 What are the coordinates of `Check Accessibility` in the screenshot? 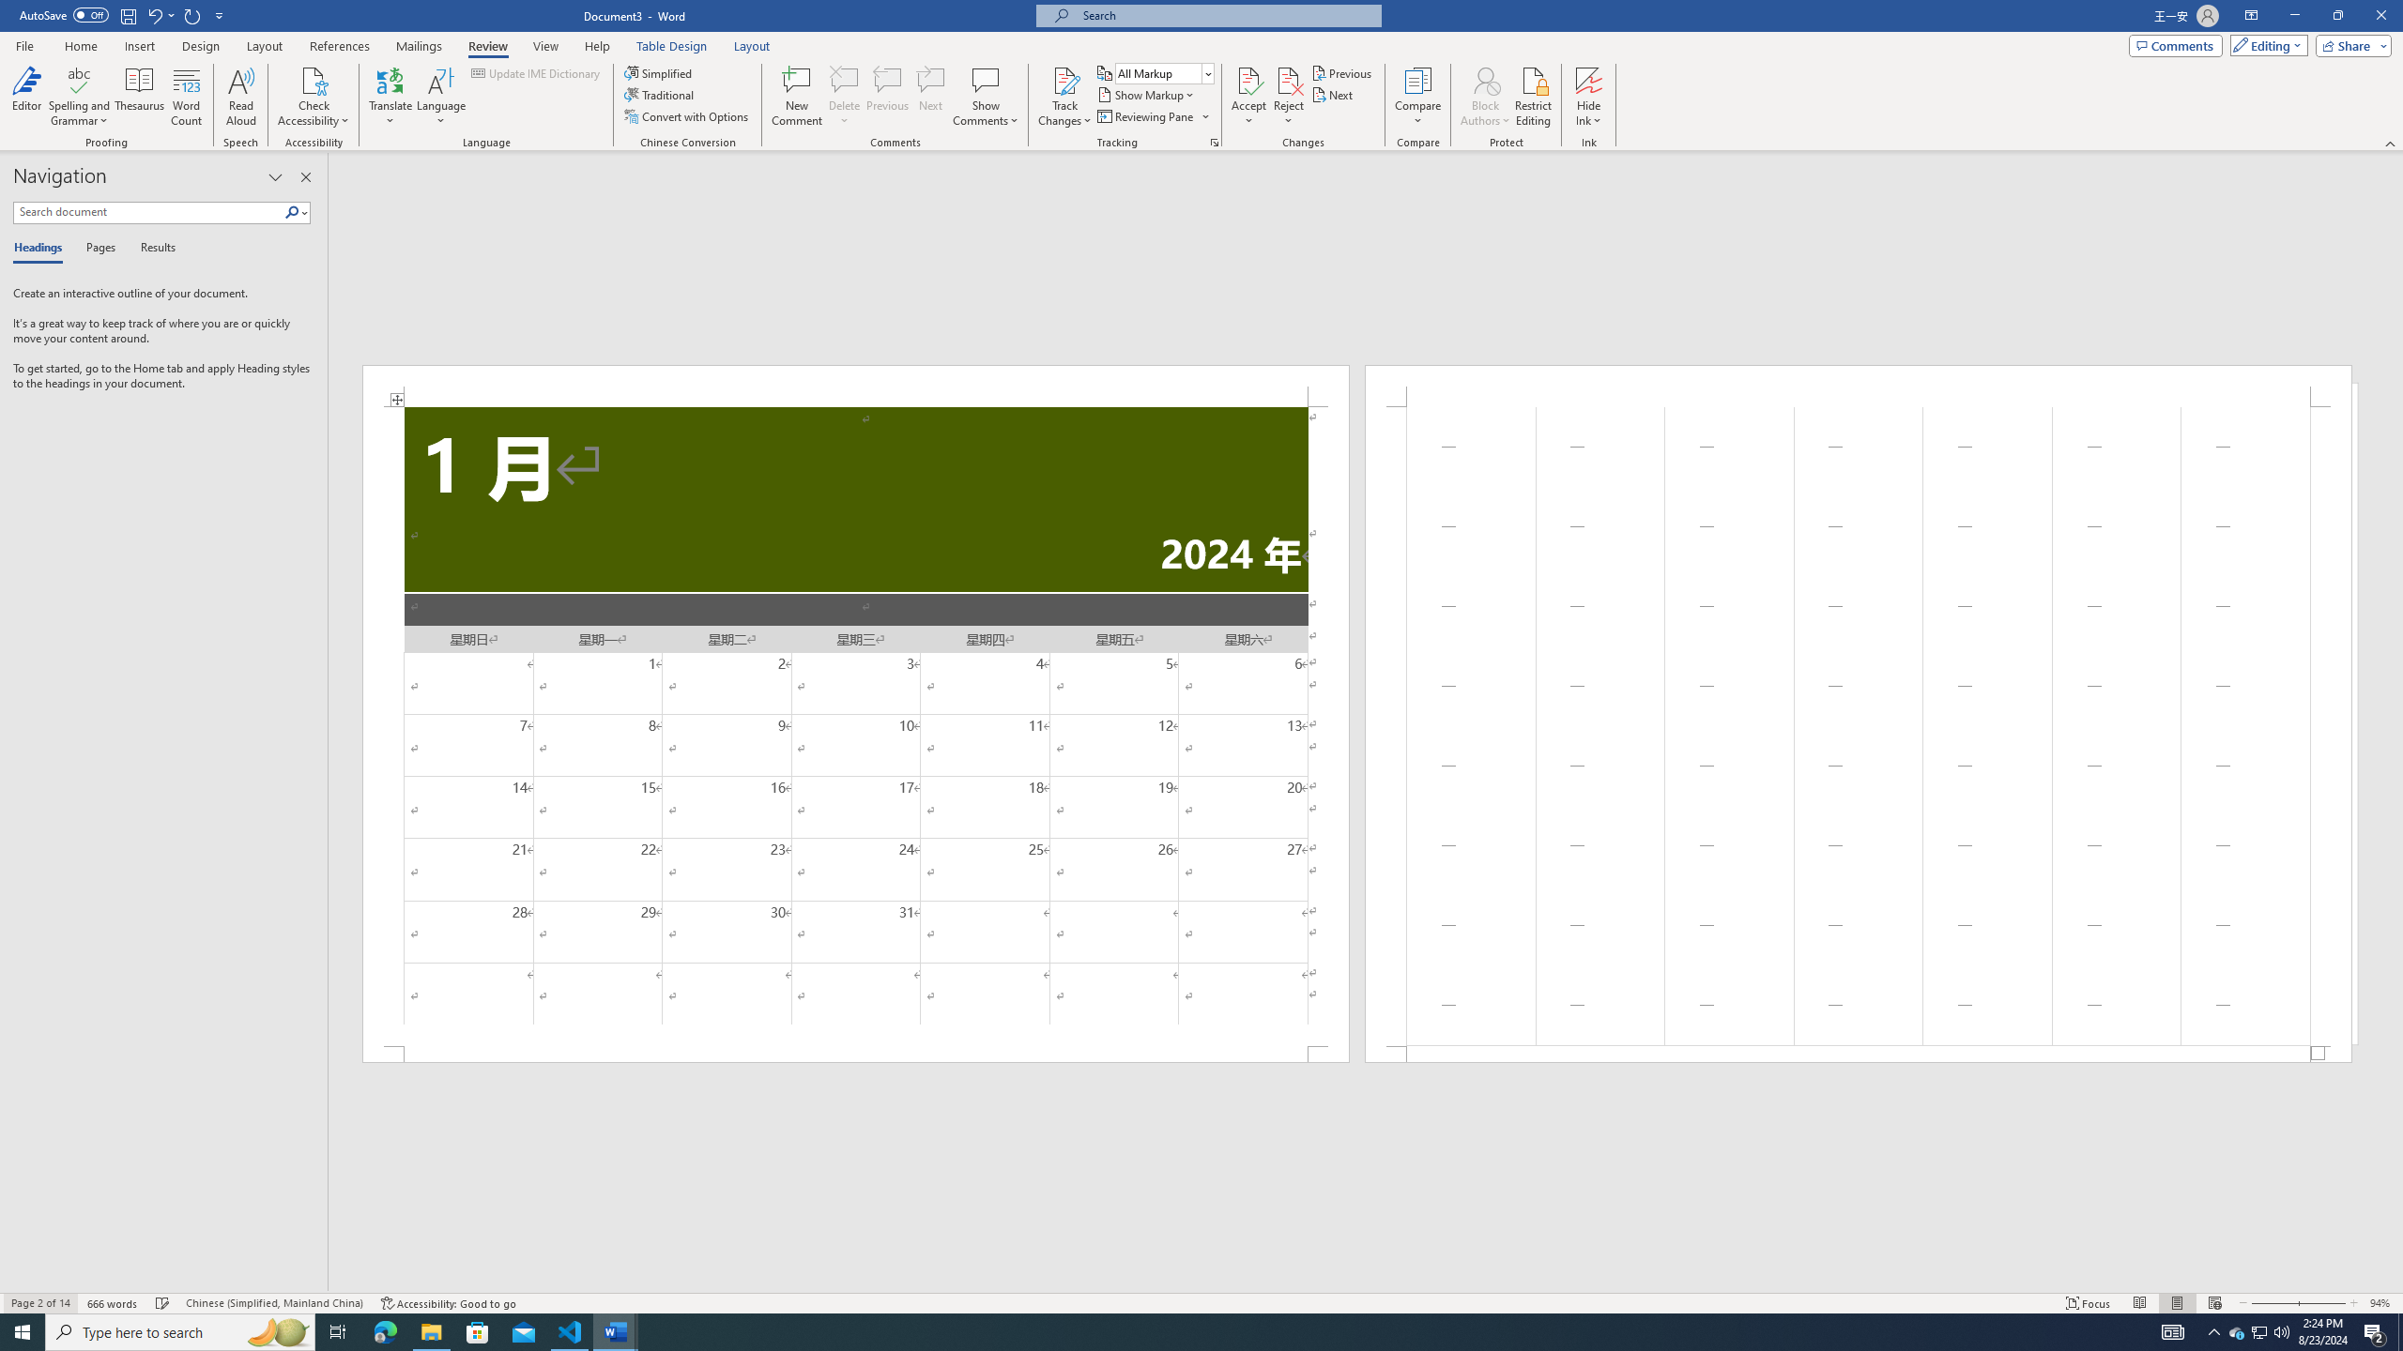 It's located at (314, 97).